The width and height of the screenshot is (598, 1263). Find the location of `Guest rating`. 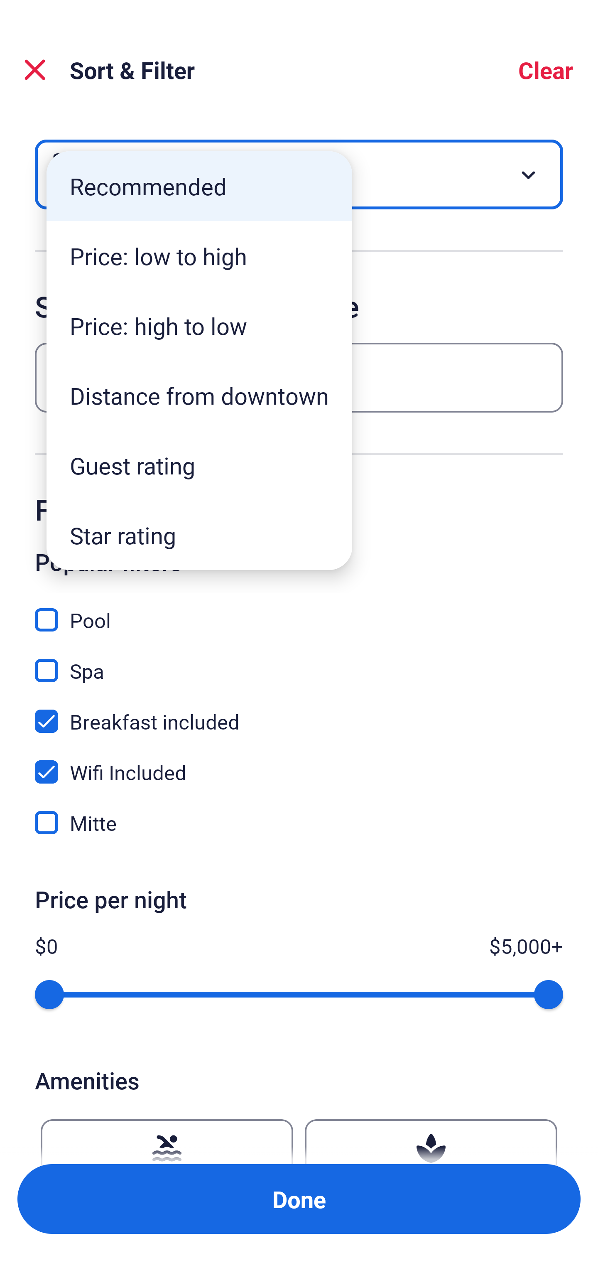

Guest rating is located at coordinates (199, 465).